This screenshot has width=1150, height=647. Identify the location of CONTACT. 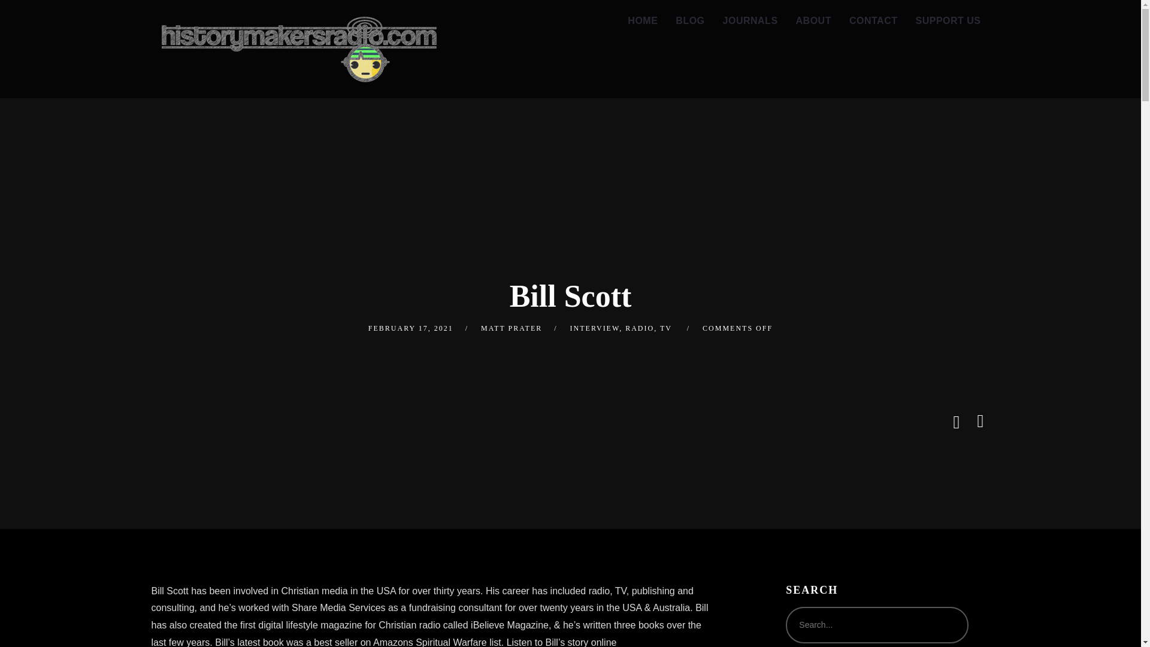
(873, 21).